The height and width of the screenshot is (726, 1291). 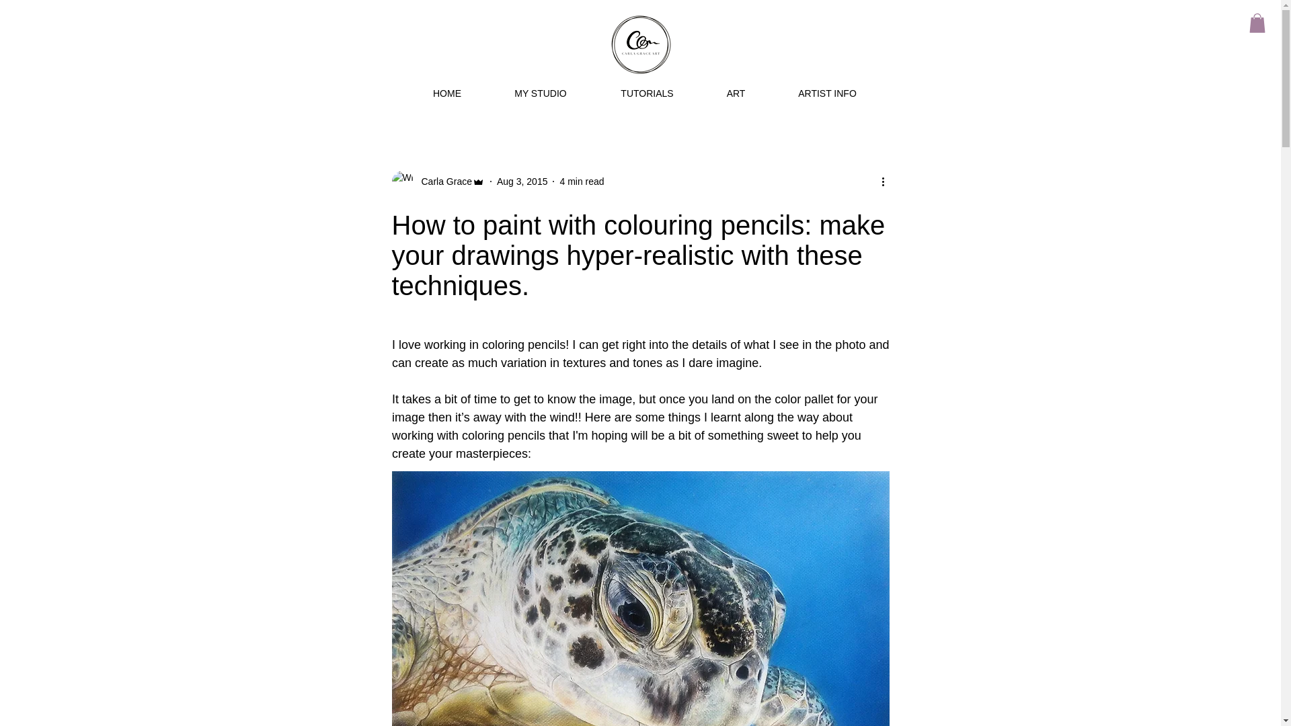 I want to click on Aug 3, 2015, so click(x=522, y=182).